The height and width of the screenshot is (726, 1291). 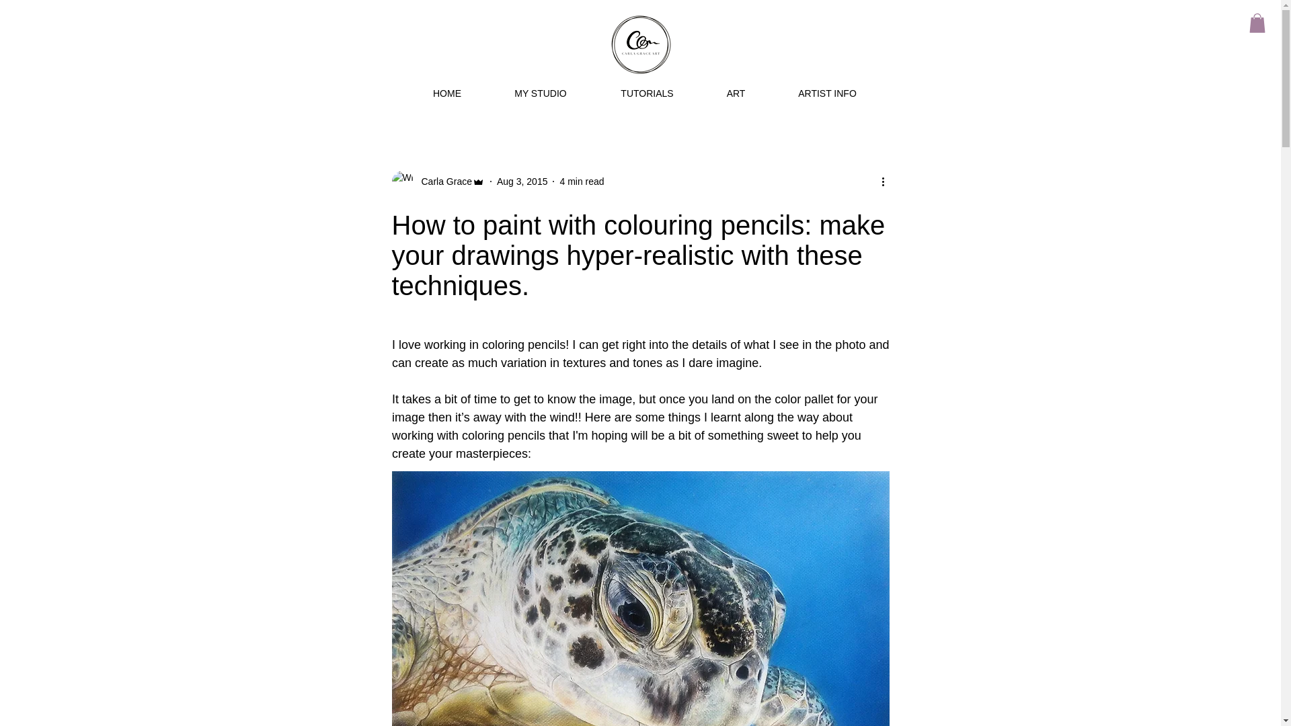 I want to click on Aug 3, 2015, so click(x=522, y=182).